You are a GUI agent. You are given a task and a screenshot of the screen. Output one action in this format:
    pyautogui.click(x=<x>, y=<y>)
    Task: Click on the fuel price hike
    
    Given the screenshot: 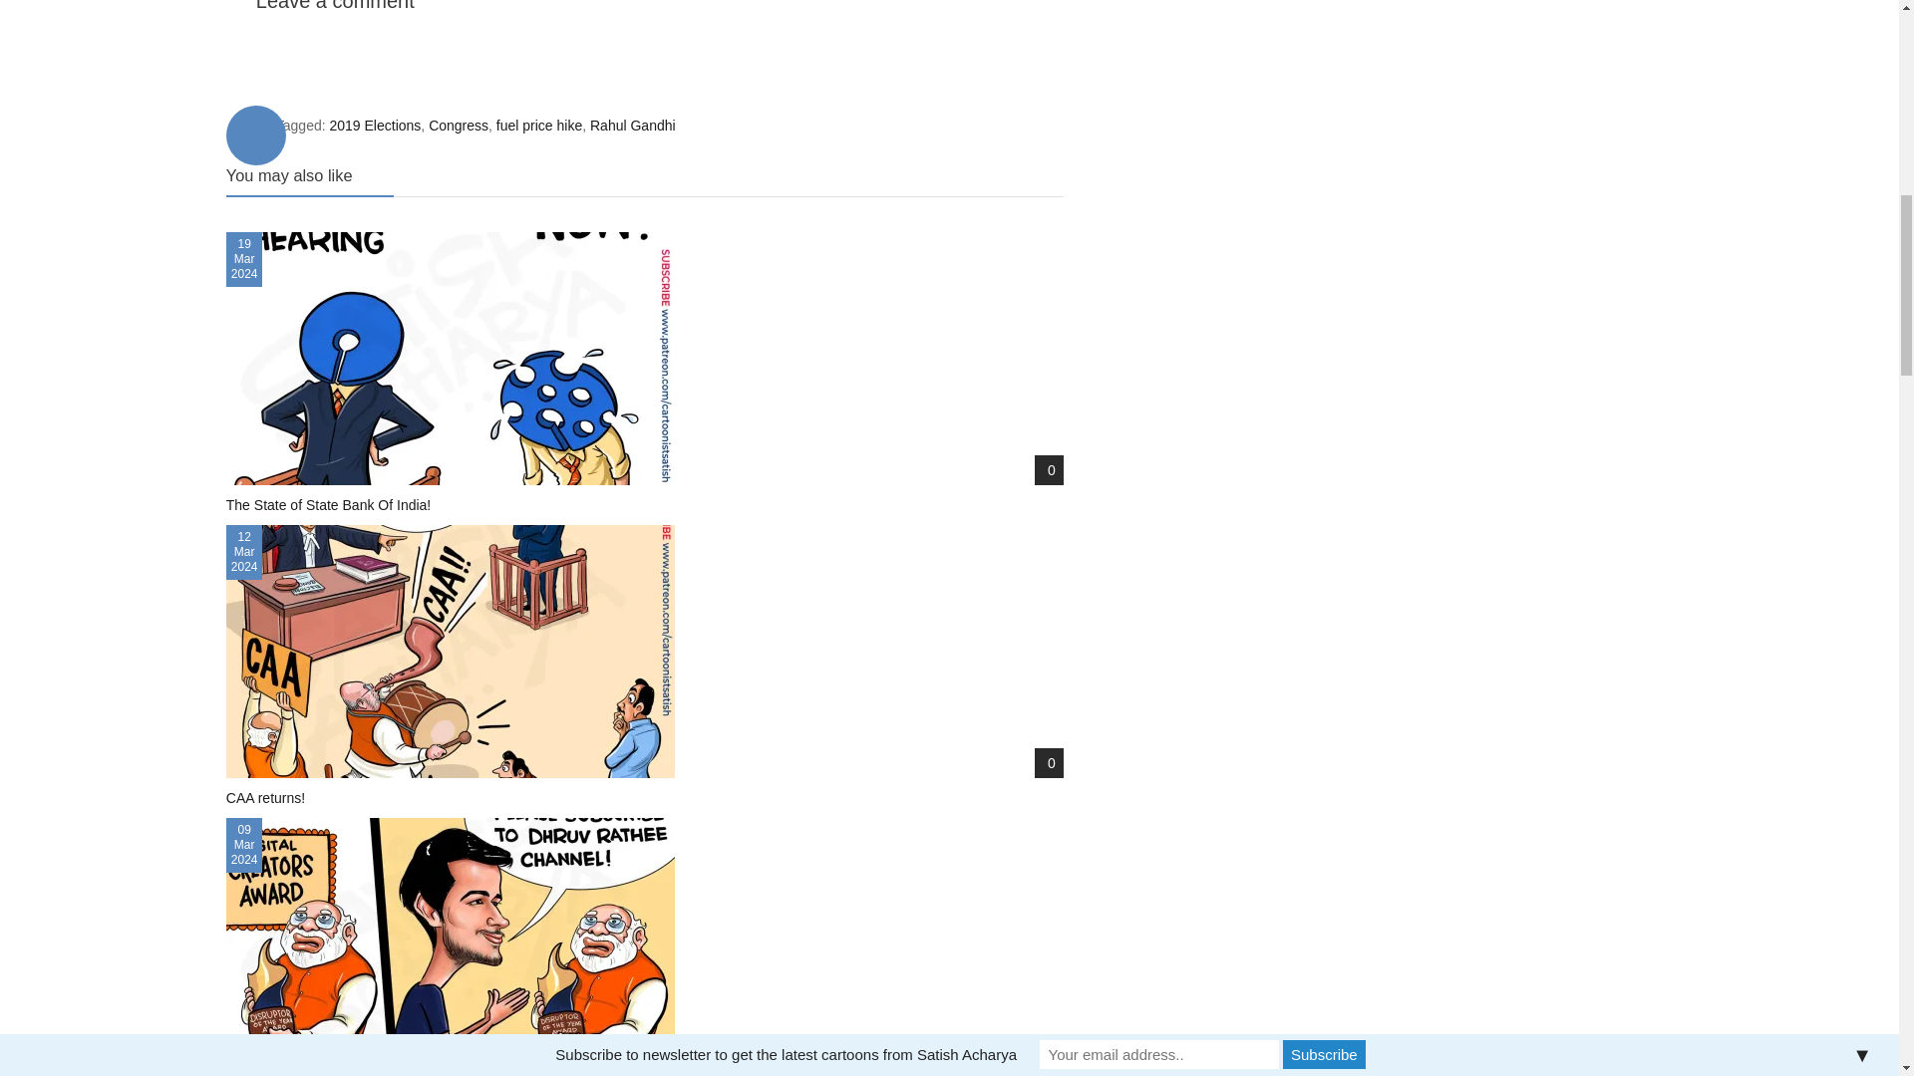 What is the action you would take?
    pyautogui.click(x=538, y=125)
    